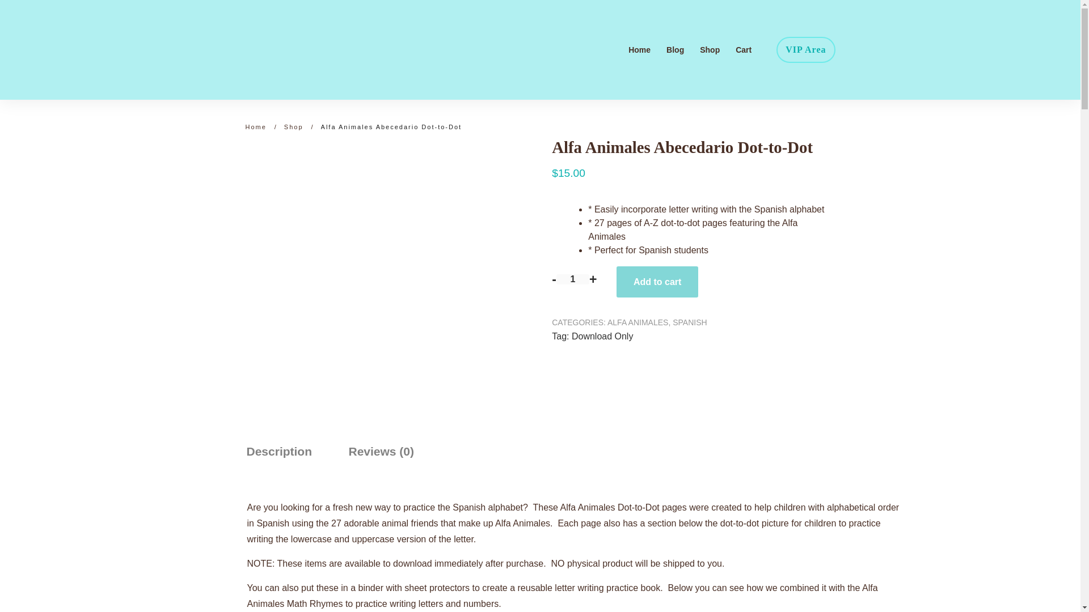  I want to click on VIP Area, so click(805, 50).